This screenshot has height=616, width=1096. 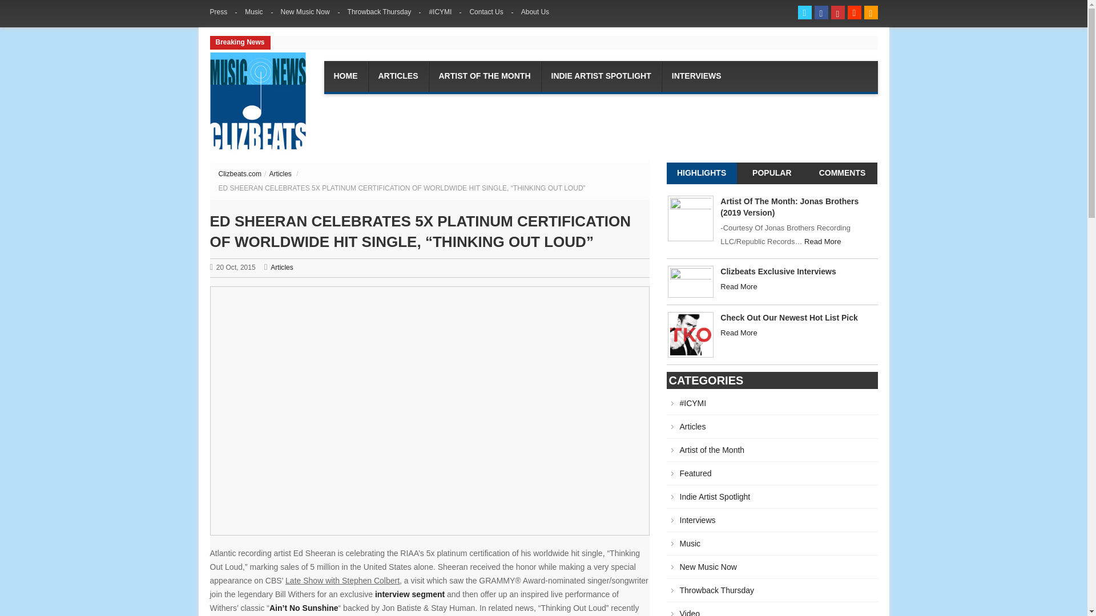 I want to click on Music, so click(x=254, y=11).